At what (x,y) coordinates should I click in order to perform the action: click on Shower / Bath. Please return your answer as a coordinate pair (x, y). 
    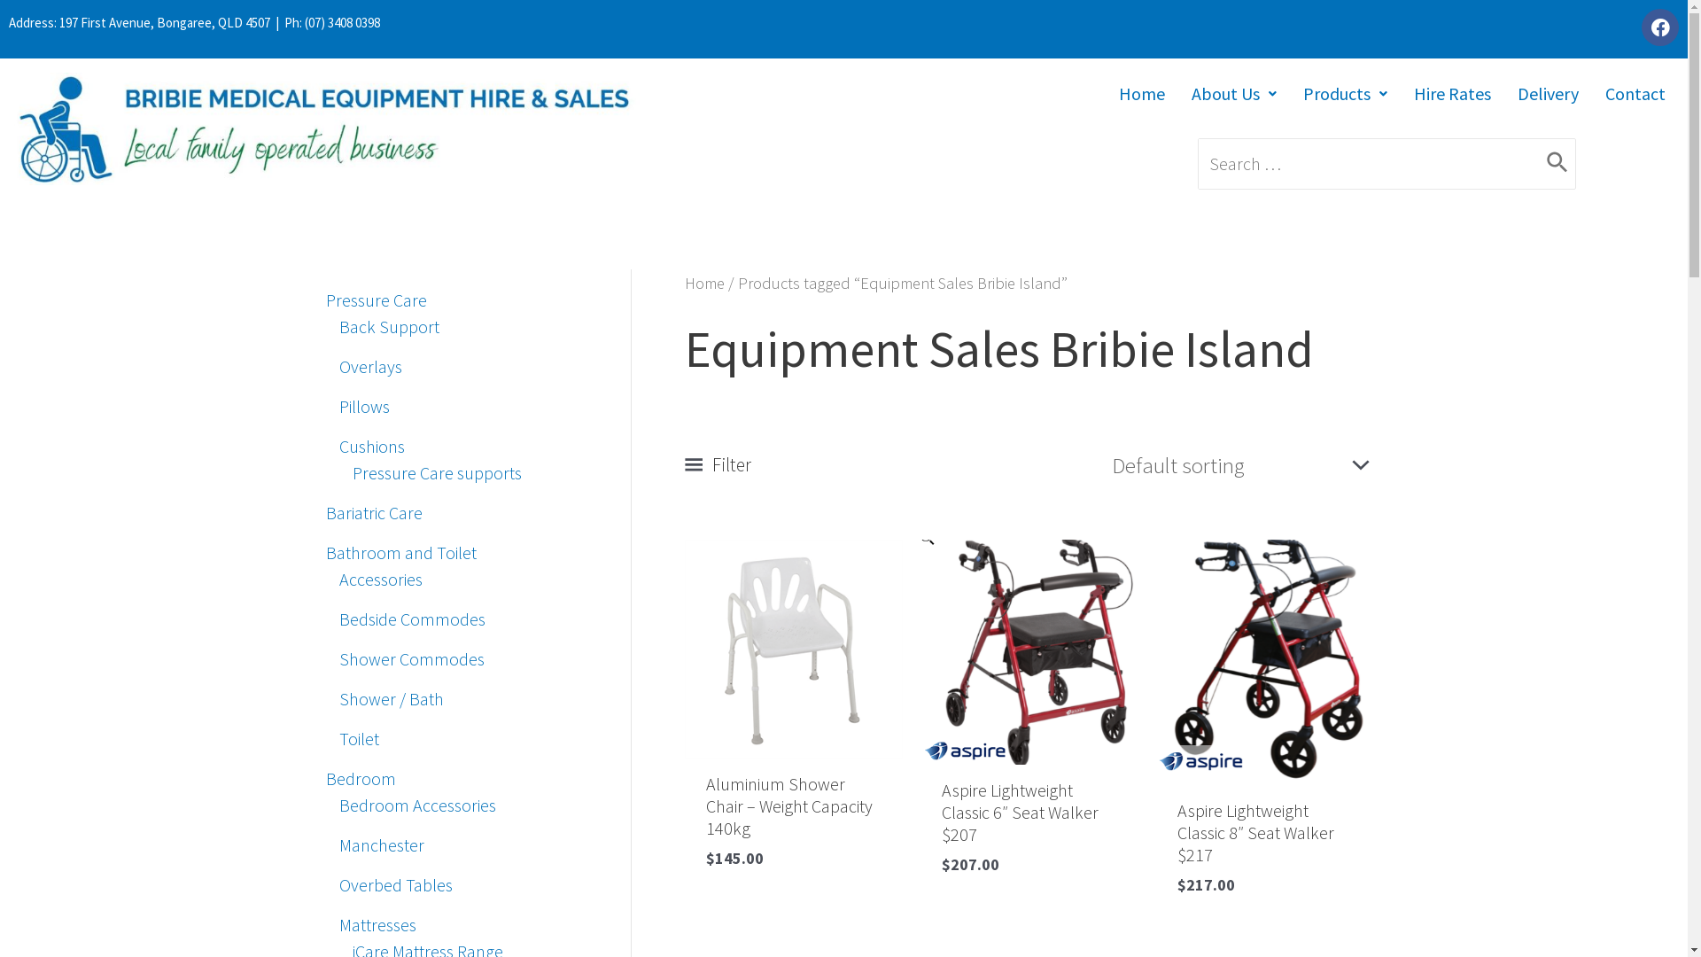
    Looking at the image, I should click on (391, 698).